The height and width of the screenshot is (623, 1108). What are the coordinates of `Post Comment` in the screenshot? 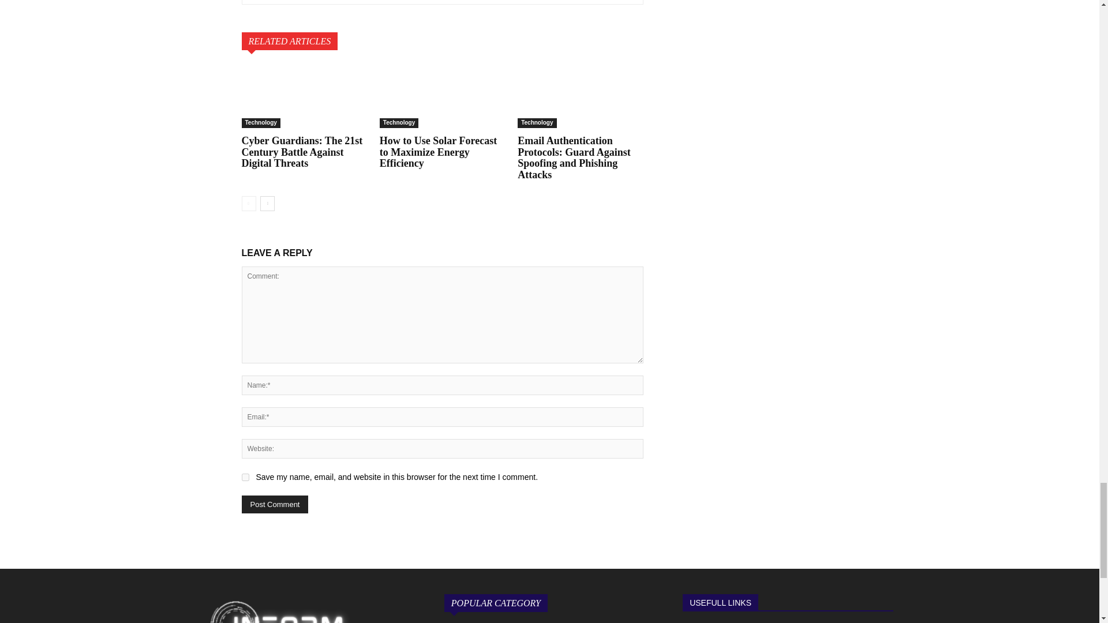 It's located at (275, 504).